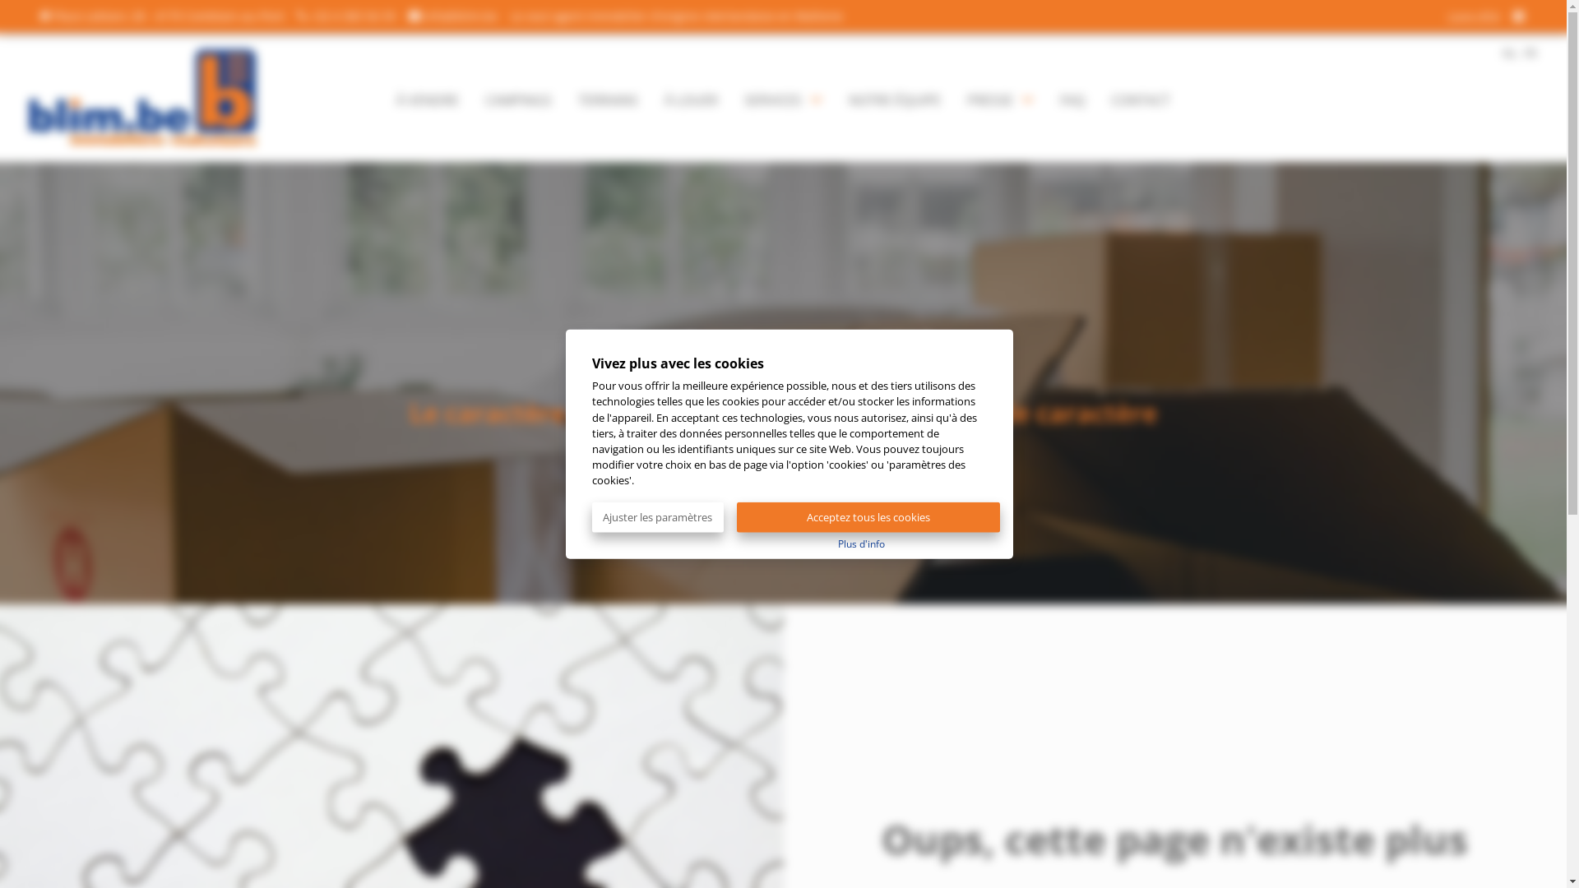  What do you see at coordinates (162, 16) in the screenshot?
I see ` Place Leblanc 28 - 4170 Comblain-au-Pont` at bounding box center [162, 16].